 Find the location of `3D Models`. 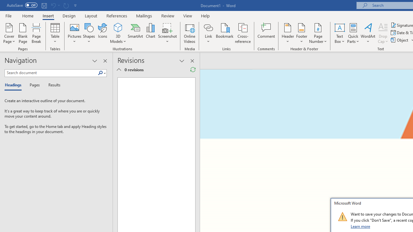

3D Models is located at coordinates (118, 33).